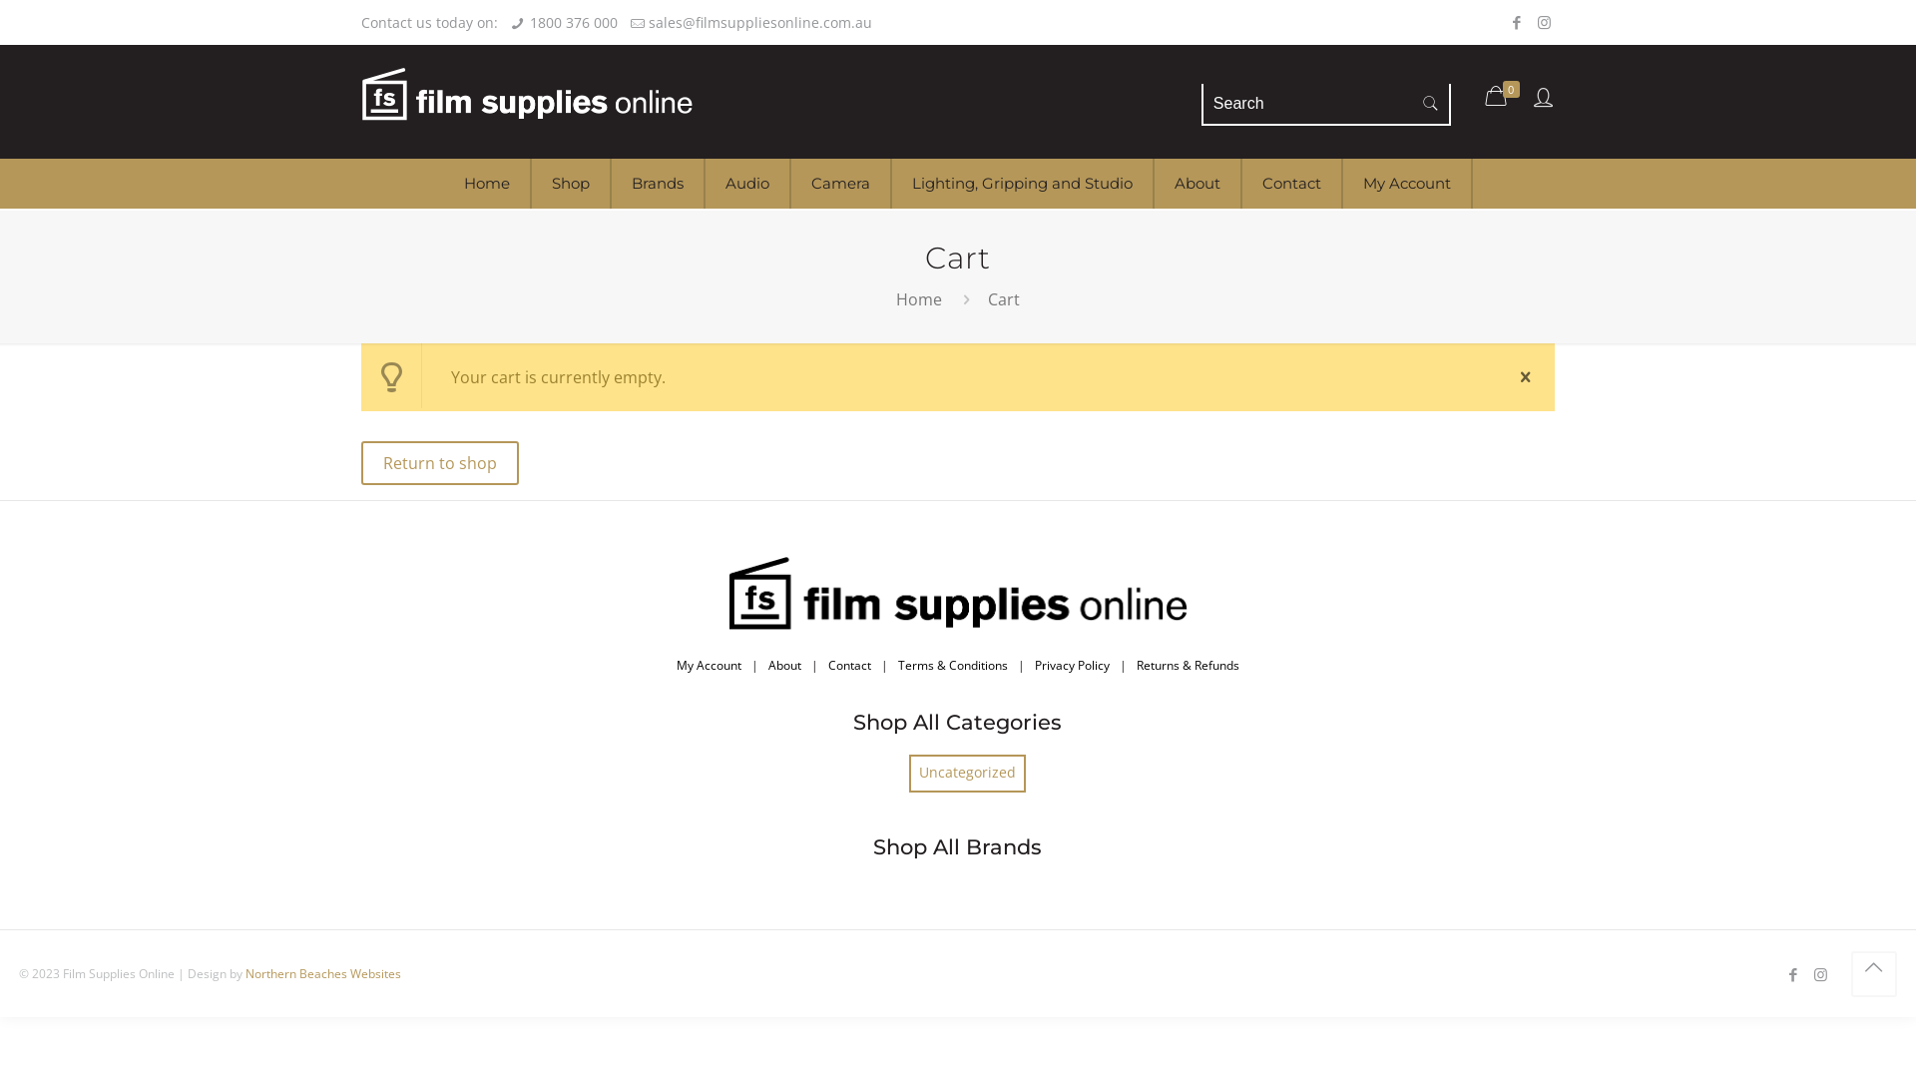 This screenshot has width=1916, height=1078. I want to click on 1800 376 000, so click(574, 22).